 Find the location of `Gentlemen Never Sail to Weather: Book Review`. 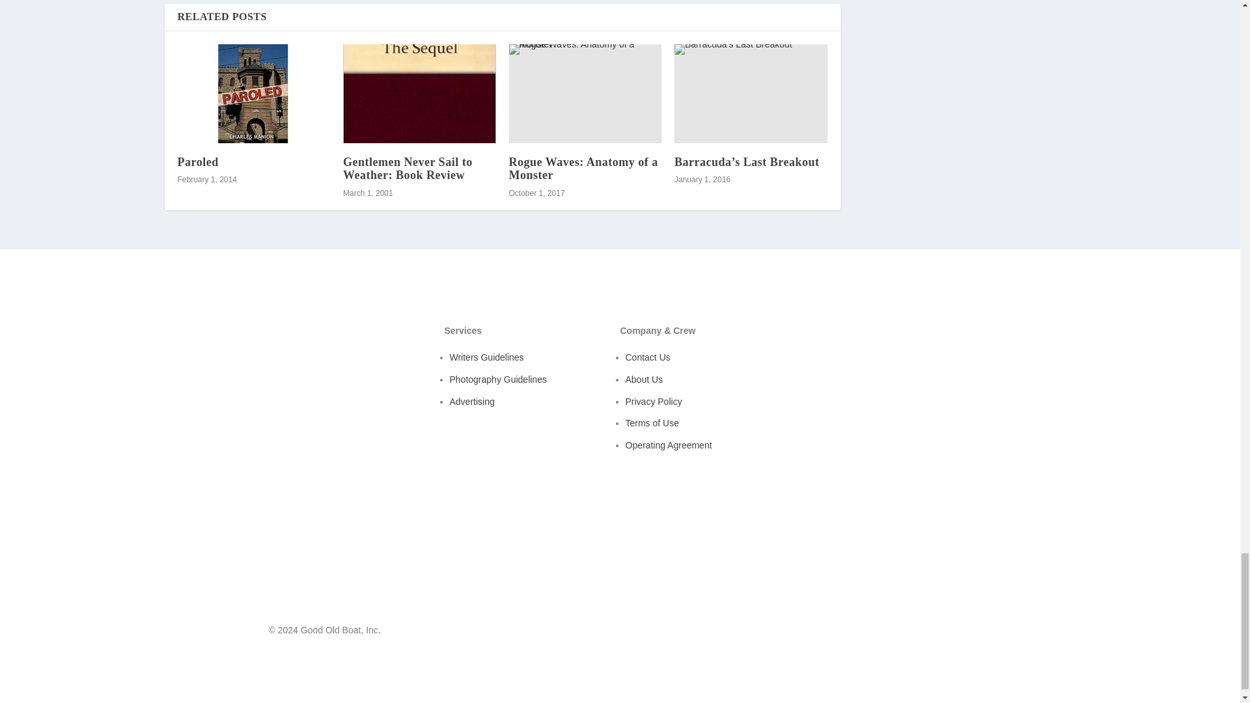

Gentlemen Never Sail to Weather: Book Review is located at coordinates (408, 168).